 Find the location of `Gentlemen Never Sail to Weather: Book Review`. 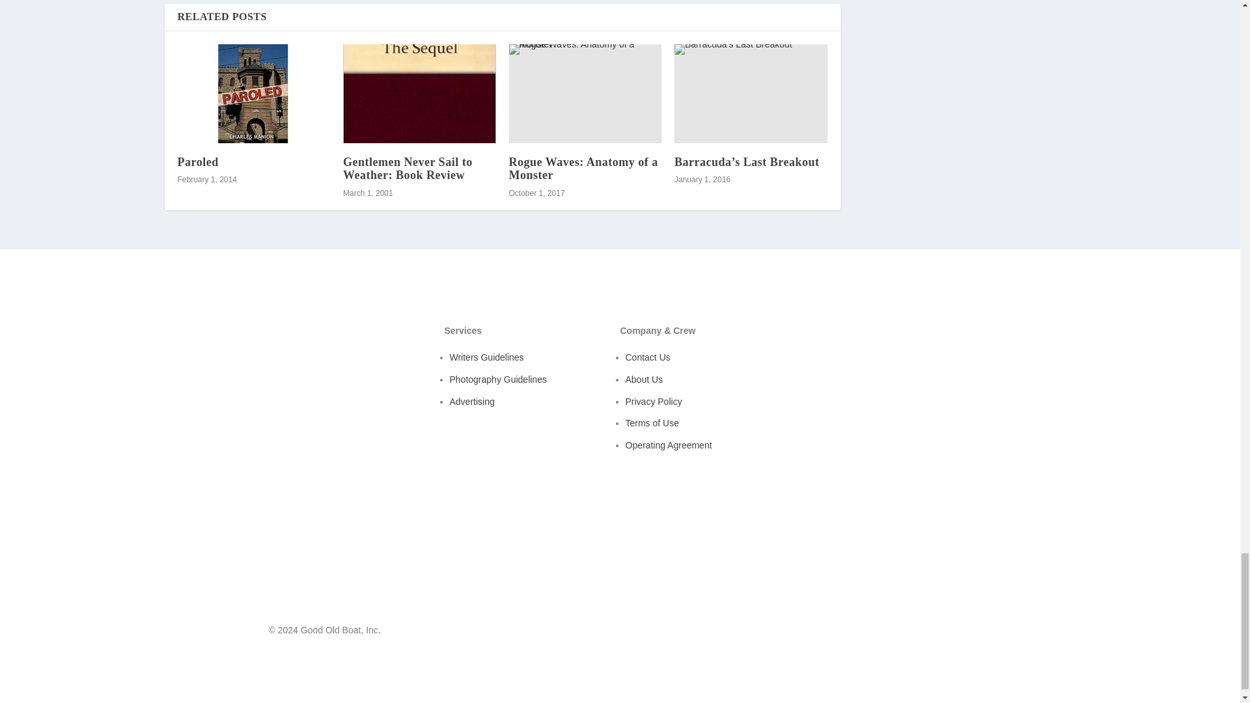

Gentlemen Never Sail to Weather: Book Review is located at coordinates (408, 168).